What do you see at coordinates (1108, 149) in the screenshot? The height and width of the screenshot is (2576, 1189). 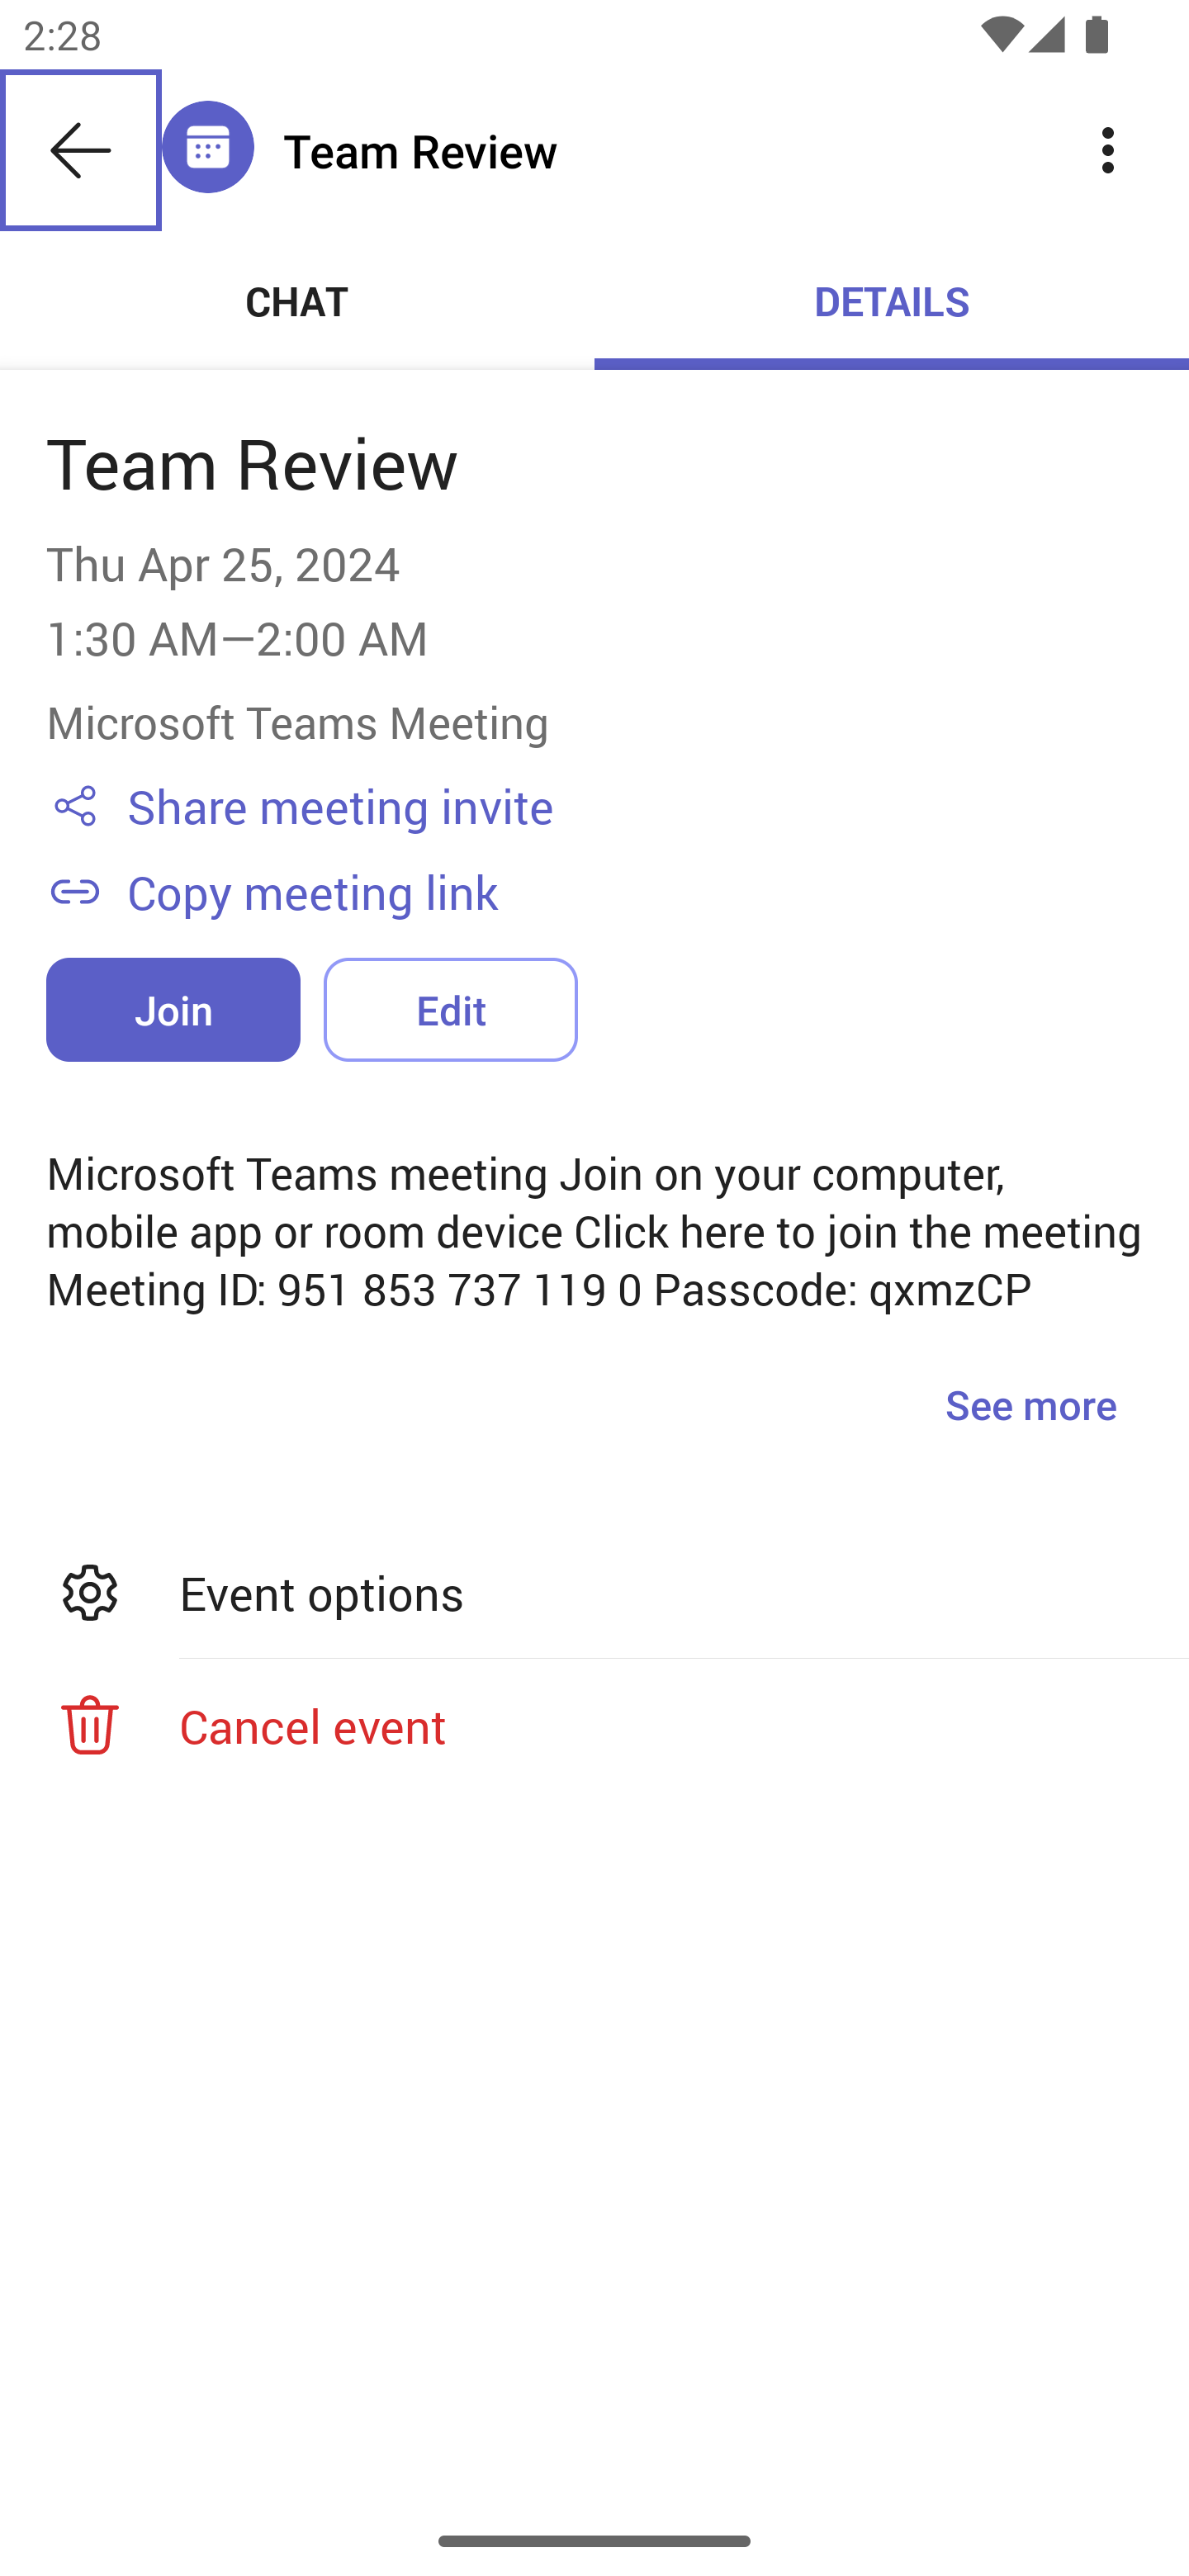 I see `More options` at bounding box center [1108, 149].